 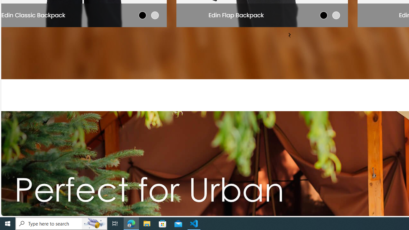 I want to click on Next, so click(x=289, y=34).